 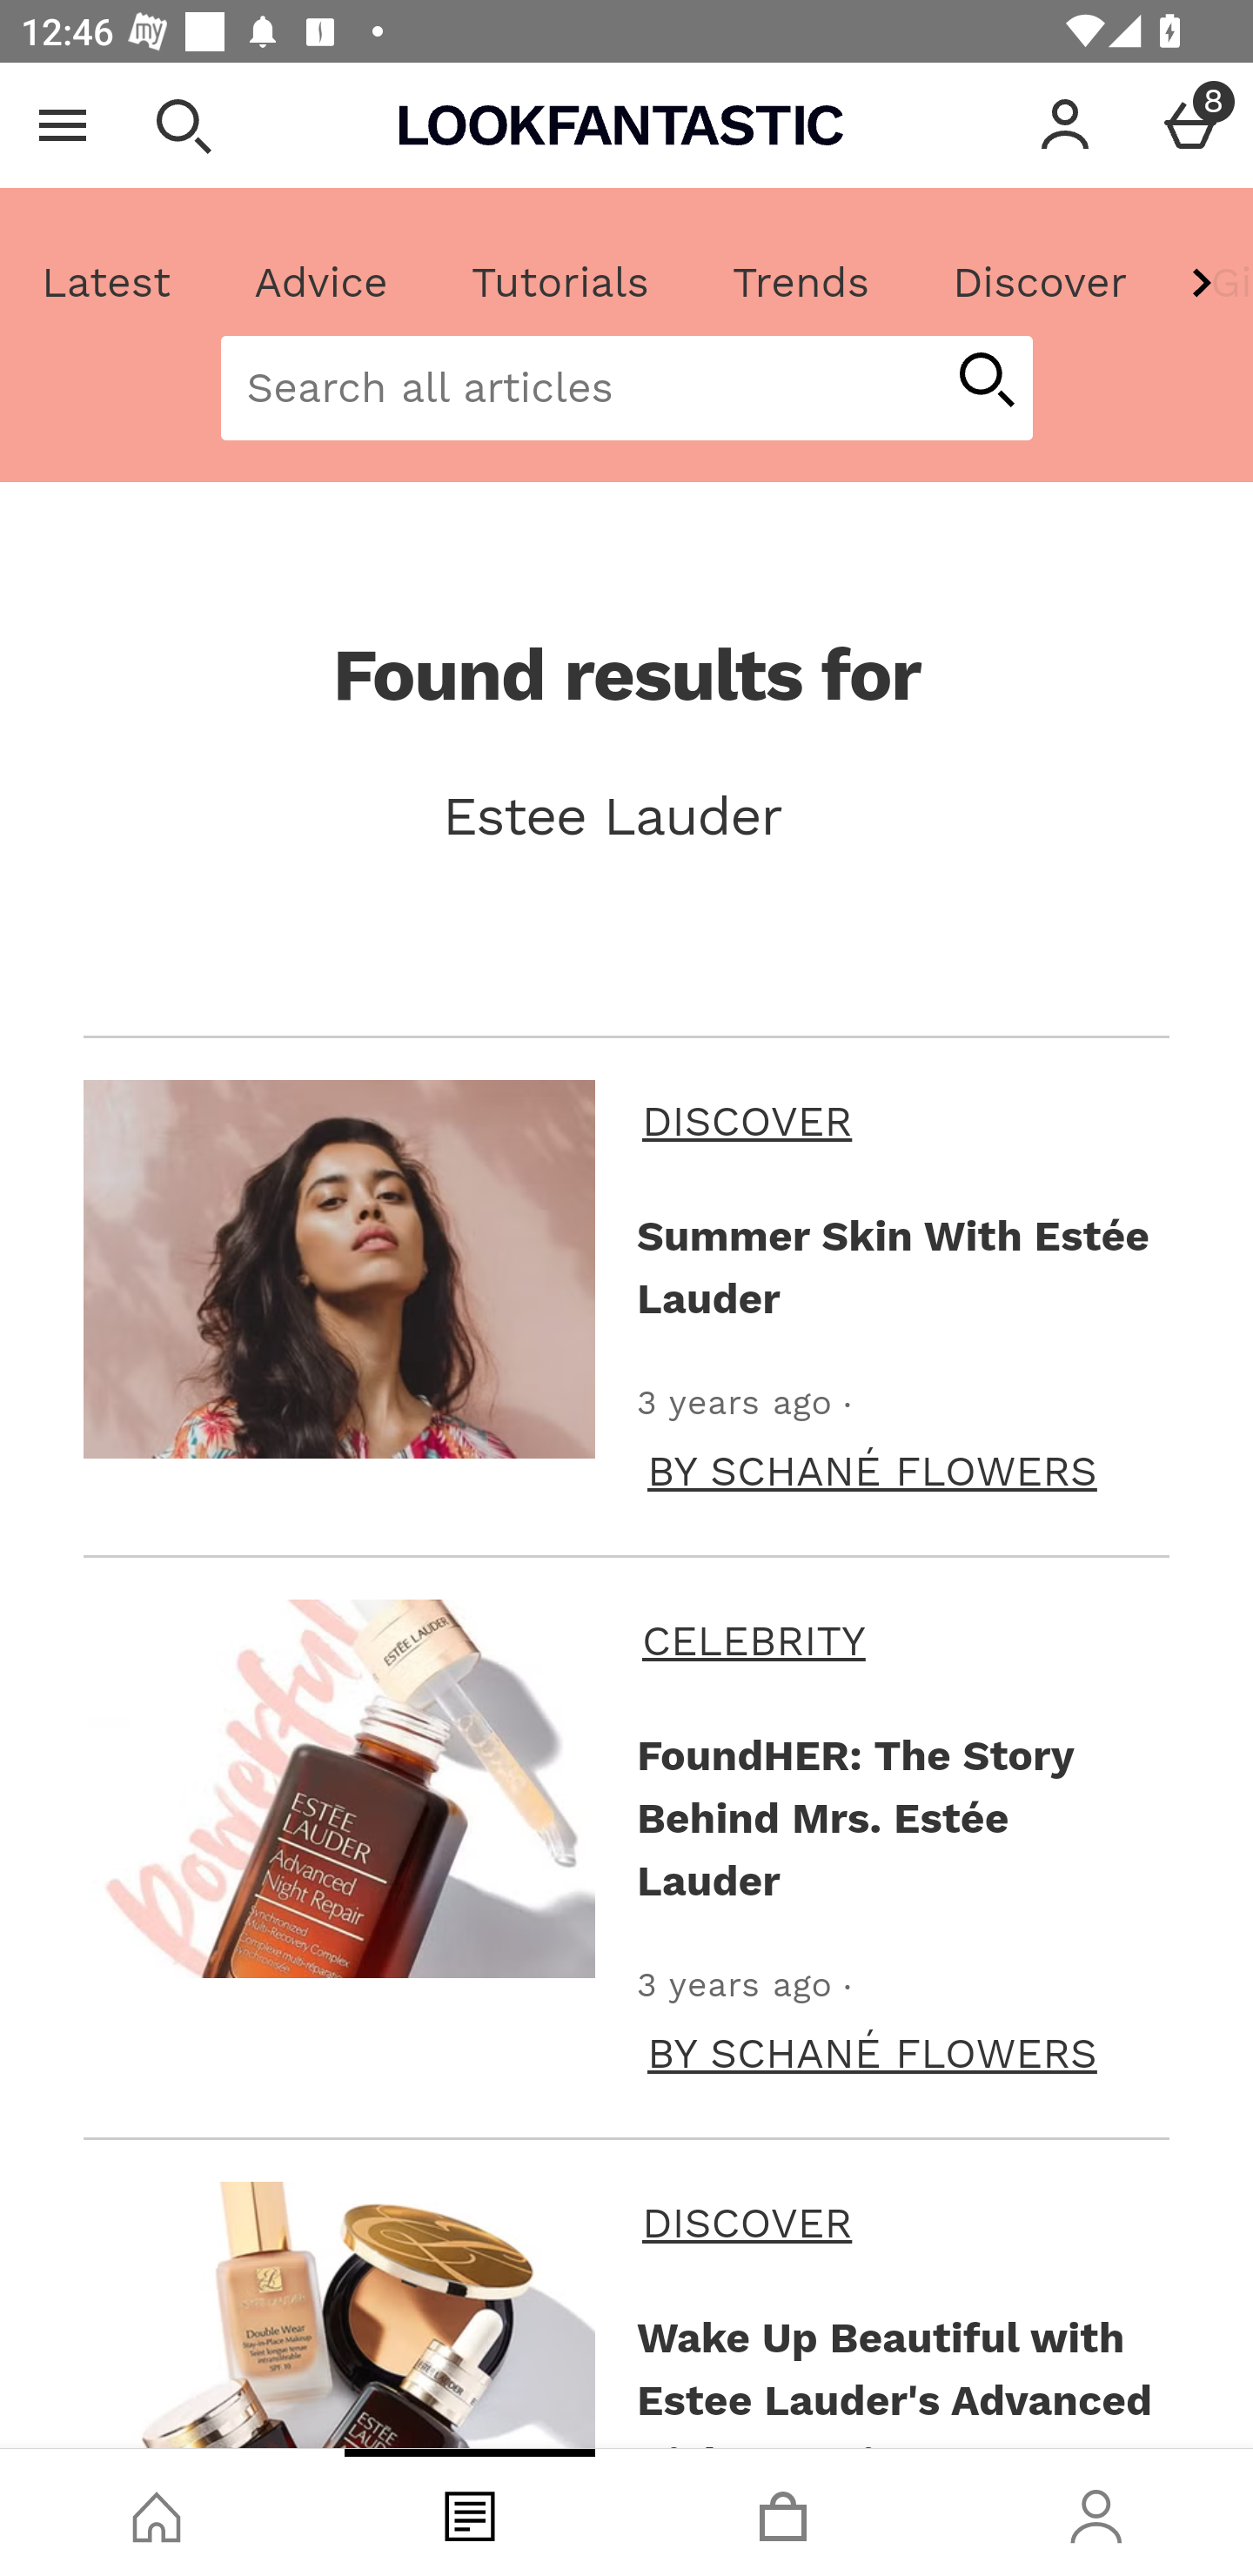 What do you see at coordinates (1096, 2512) in the screenshot?
I see `Account, tab, 4 of 4` at bounding box center [1096, 2512].